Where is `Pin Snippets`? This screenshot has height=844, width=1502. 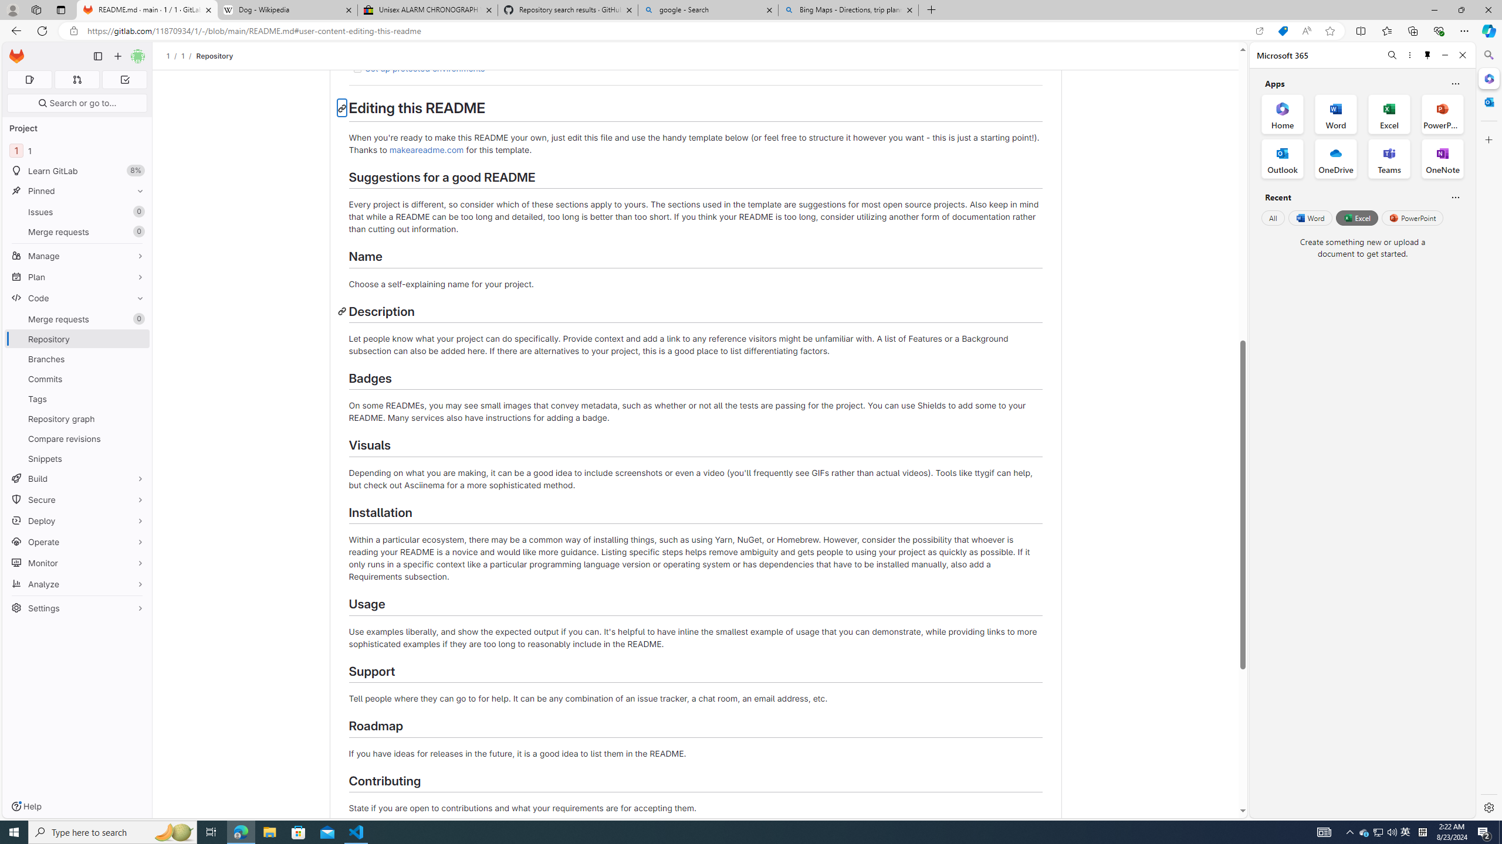
Pin Snippets is located at coordinates (137, 458).